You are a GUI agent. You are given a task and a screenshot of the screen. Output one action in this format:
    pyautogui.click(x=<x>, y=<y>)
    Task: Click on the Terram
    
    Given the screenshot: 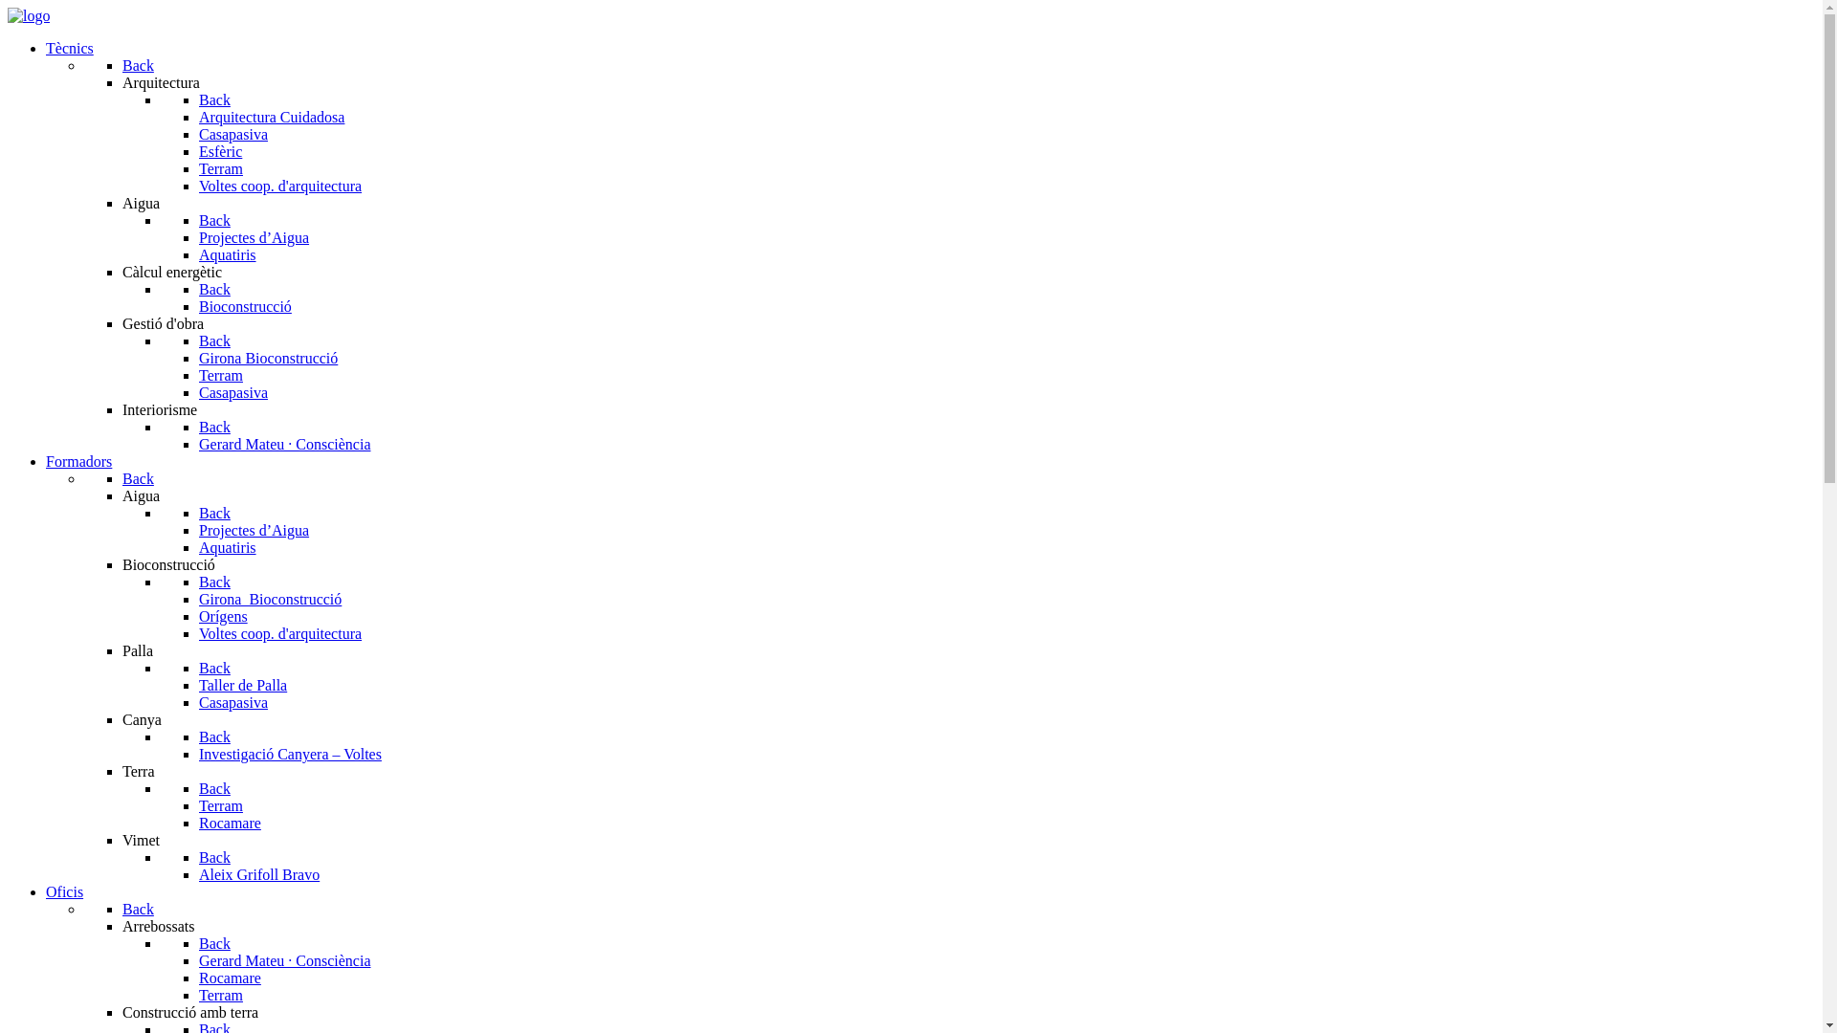 What is the action you would take?
    pyautogui.click(x=221, y=168)
    